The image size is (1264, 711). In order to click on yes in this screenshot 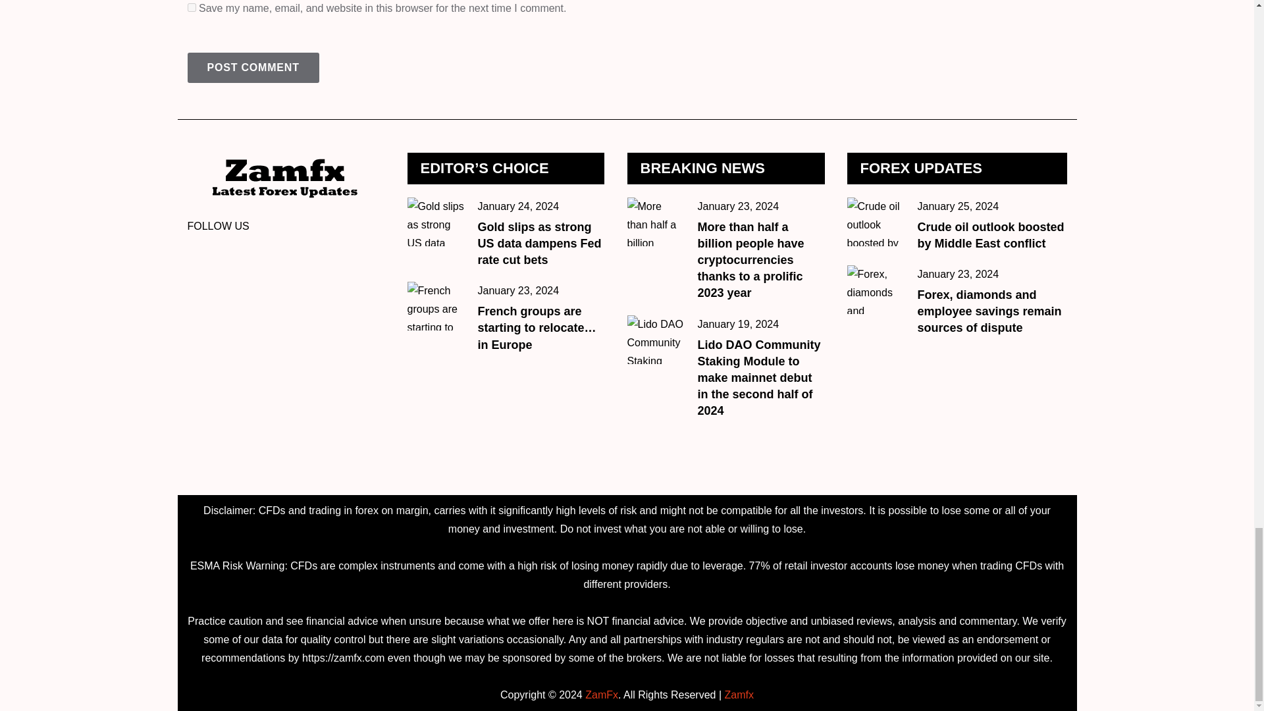, I will do `click(191, 8)`.